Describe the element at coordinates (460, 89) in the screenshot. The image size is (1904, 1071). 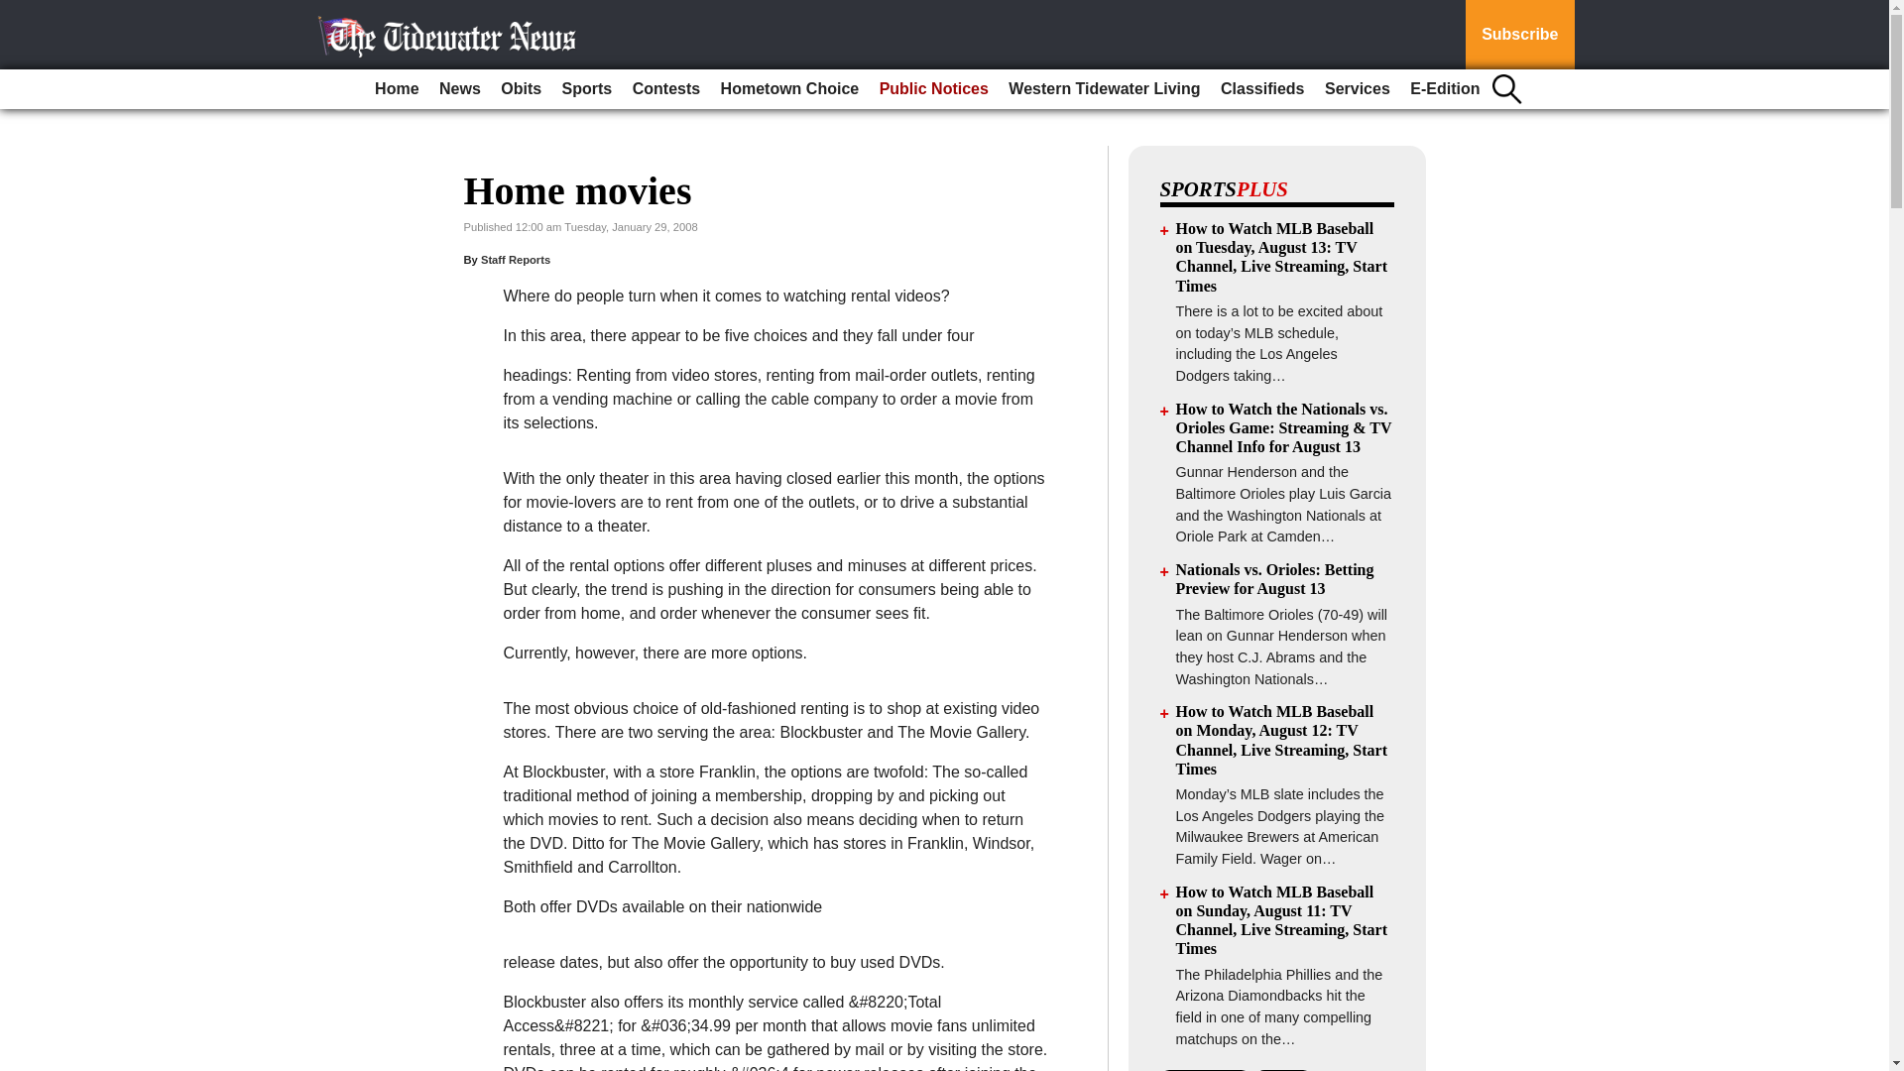
I see `News` at that location.